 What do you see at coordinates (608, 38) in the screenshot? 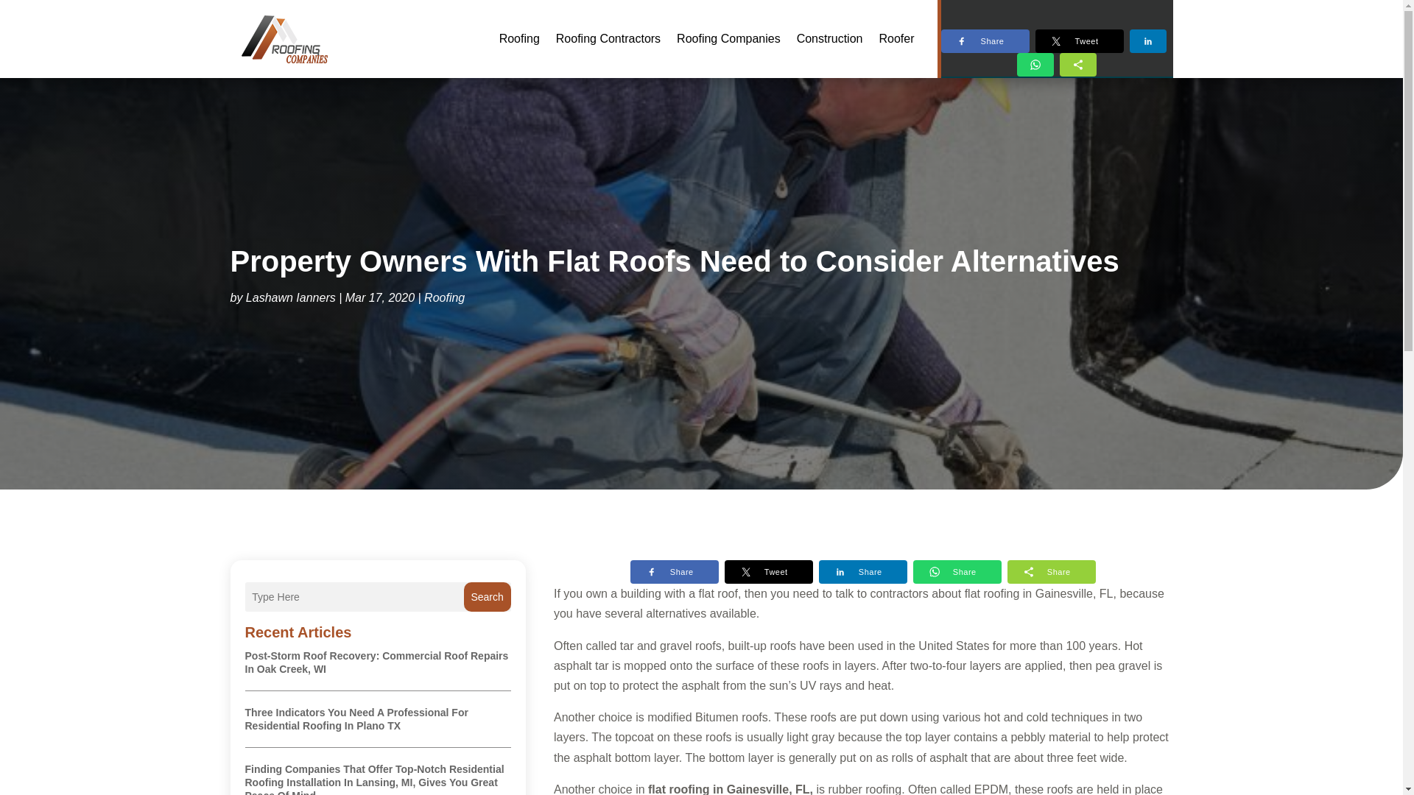
I see `Roofing Contractors` at bounding box center [608, 38].